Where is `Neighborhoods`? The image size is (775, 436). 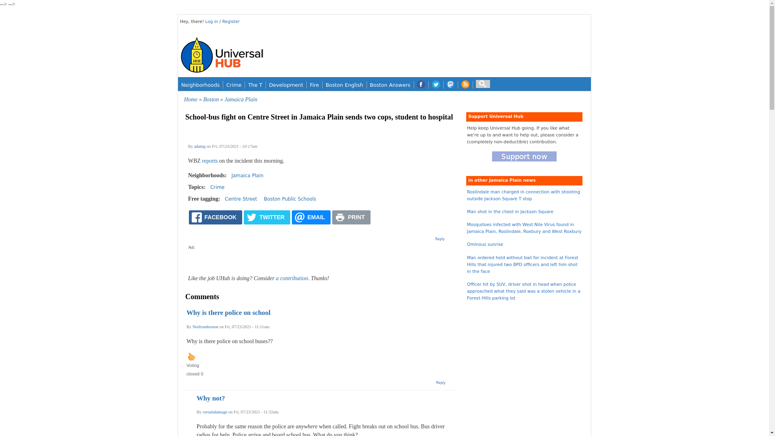 Neighborhoods is located at coordinates (200, 85).